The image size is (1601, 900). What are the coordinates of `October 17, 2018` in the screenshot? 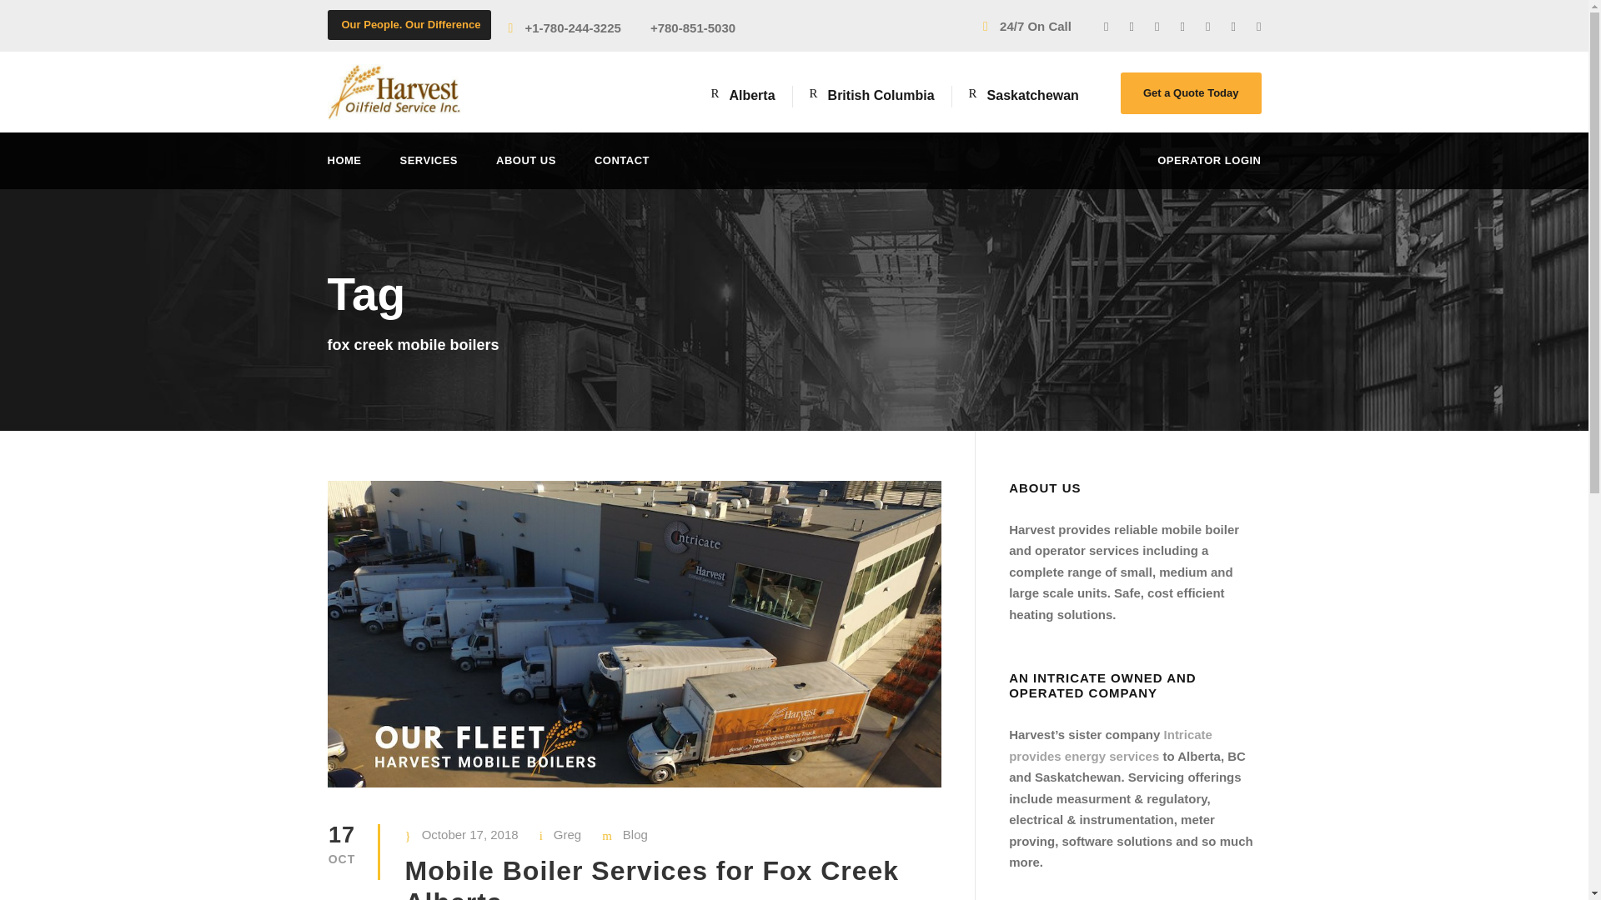 It's located at (470, 833).